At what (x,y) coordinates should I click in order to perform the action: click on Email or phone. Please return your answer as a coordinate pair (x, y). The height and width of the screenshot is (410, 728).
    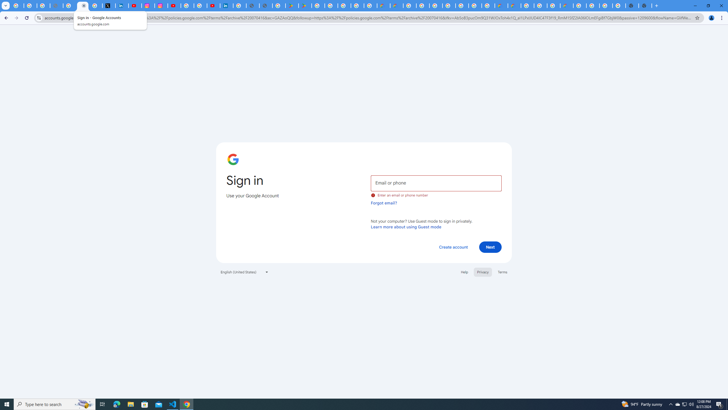
    Looking at the image, I should click on (436, 183).